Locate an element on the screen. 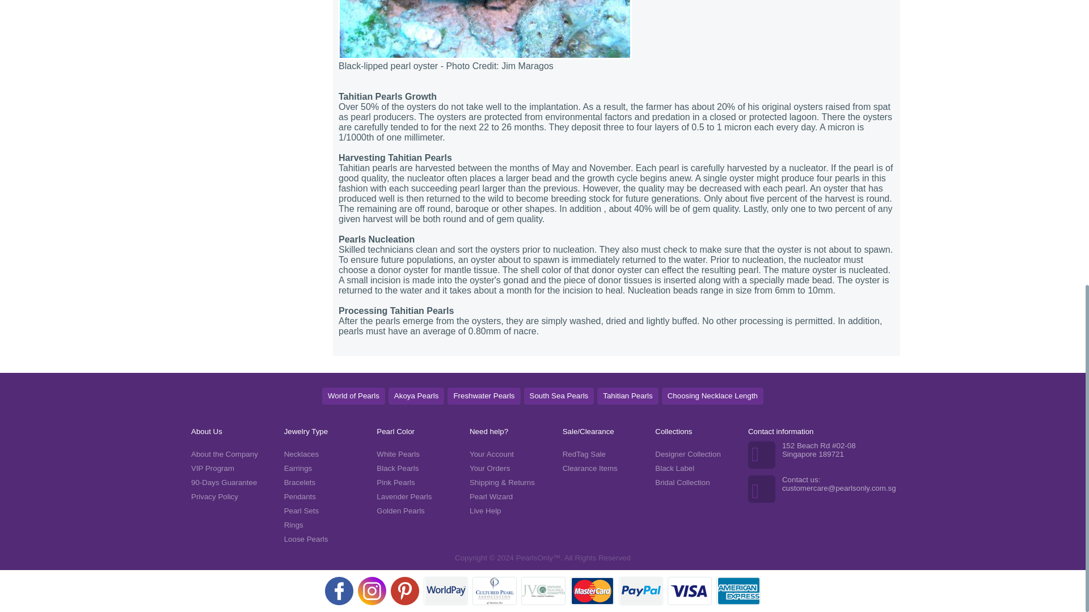 Image resolution: width=1089 pixels, height=612 pixels. American Express is located at coordinates (738, 591).